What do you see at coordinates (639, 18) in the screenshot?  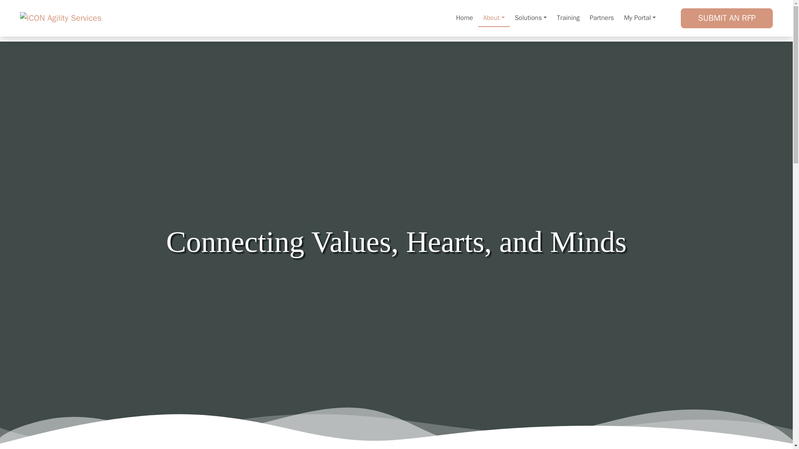 I see `My Portal` at bounding box center [639, 18].